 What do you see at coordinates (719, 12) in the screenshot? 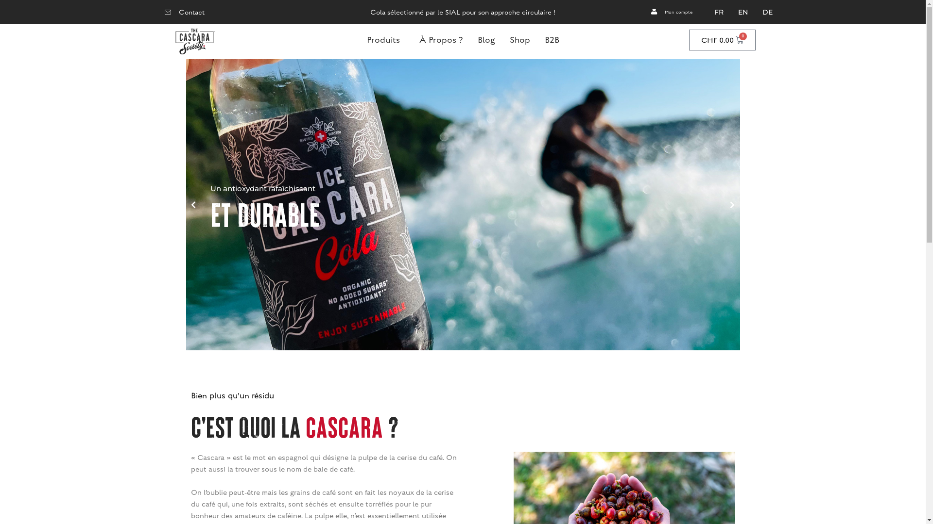
I see `FR` at bounding box center [719, 12].